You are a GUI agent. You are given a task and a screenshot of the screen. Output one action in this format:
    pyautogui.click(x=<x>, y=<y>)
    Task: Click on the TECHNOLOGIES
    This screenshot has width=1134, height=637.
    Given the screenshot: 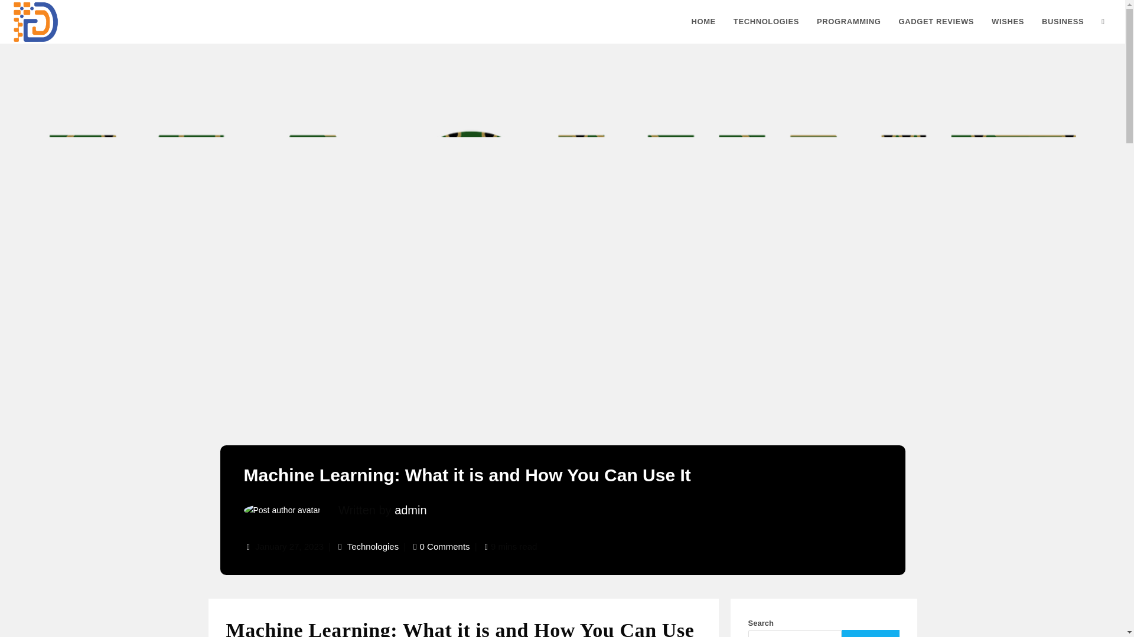 What is the action you would take?
    pyautogui.click(x=765, y=22)
    